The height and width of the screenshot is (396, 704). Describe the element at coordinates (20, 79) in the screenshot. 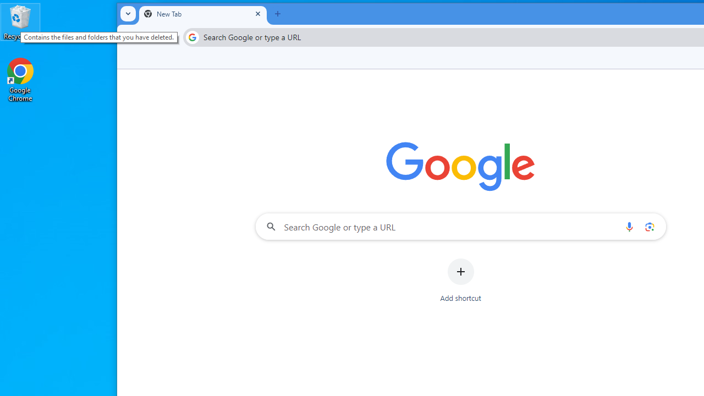

I see `Google Chrome` at that location.